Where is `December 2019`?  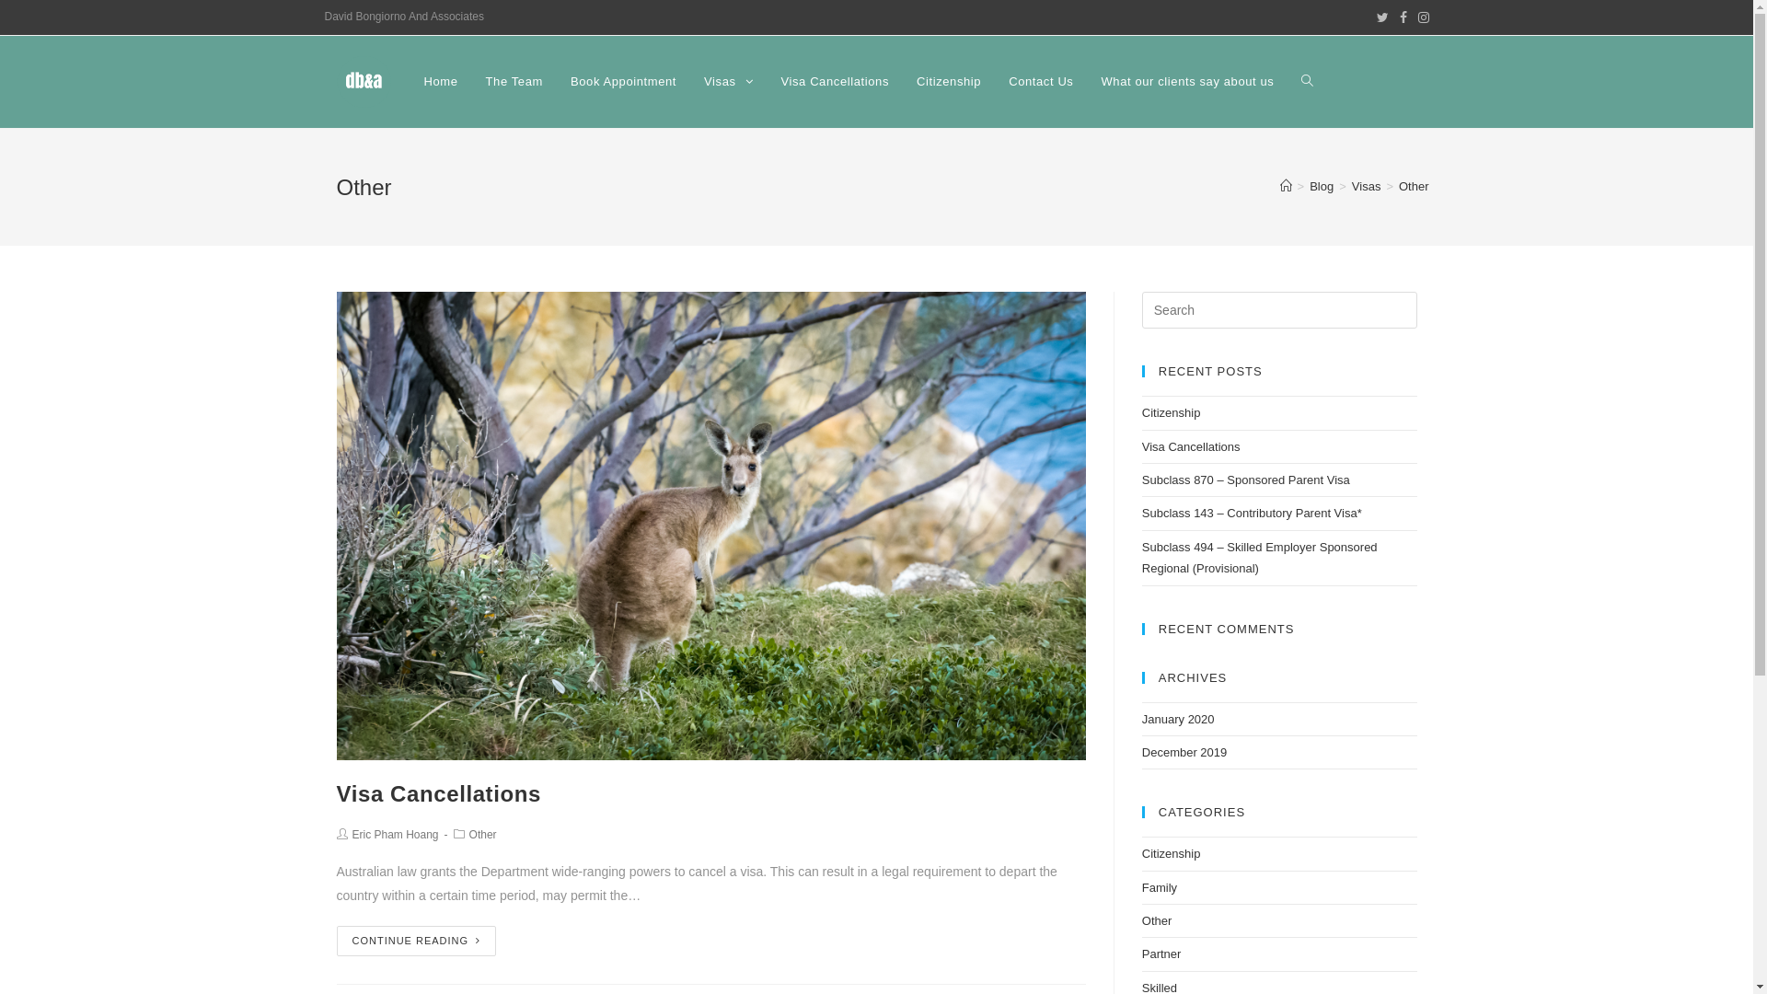
December 2019 is located at coordinates (1185, 753).